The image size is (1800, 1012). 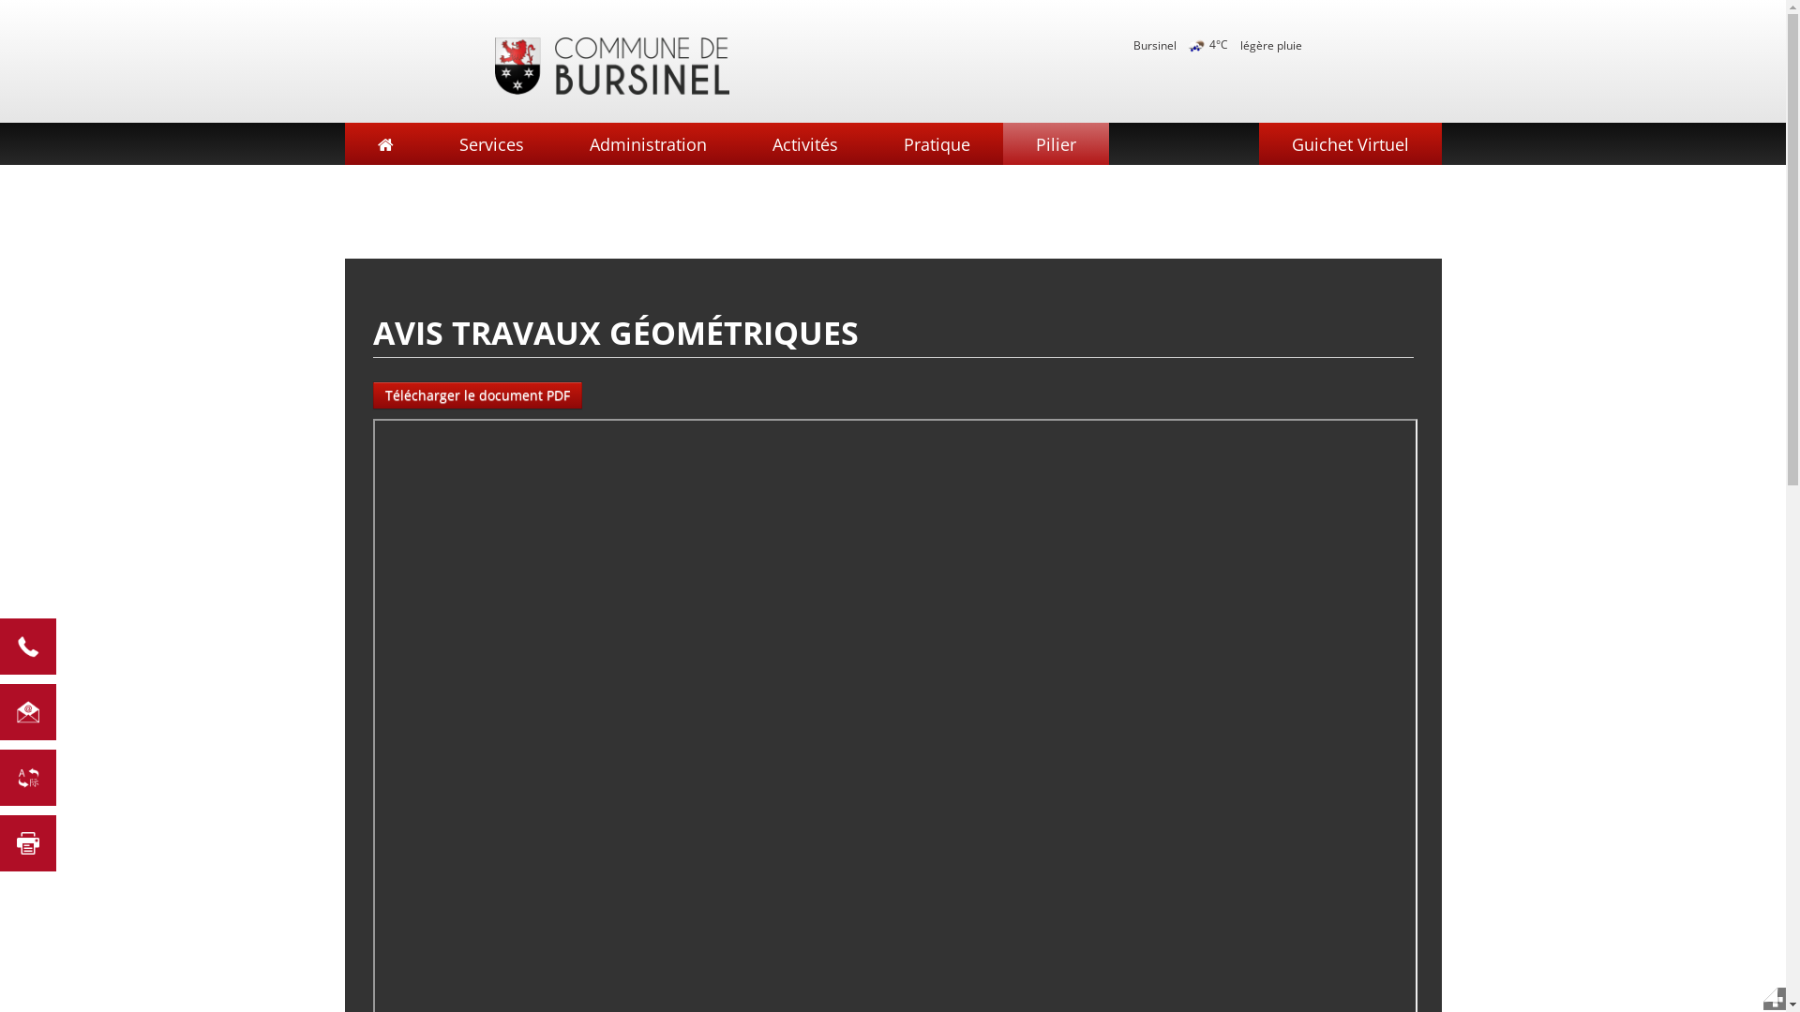 What do you see at coordinates (491, 144) in the screenshot?
I see `Services` at bounding box center [491, 144].